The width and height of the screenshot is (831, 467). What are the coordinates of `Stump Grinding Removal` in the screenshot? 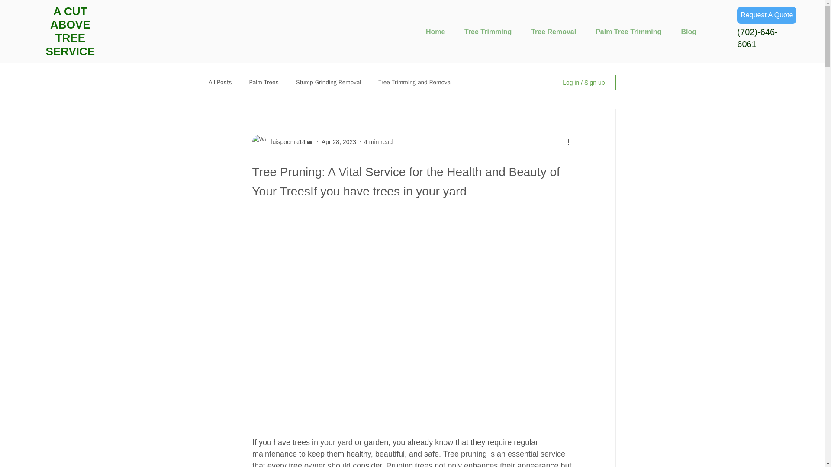 It's located at (328, 82).